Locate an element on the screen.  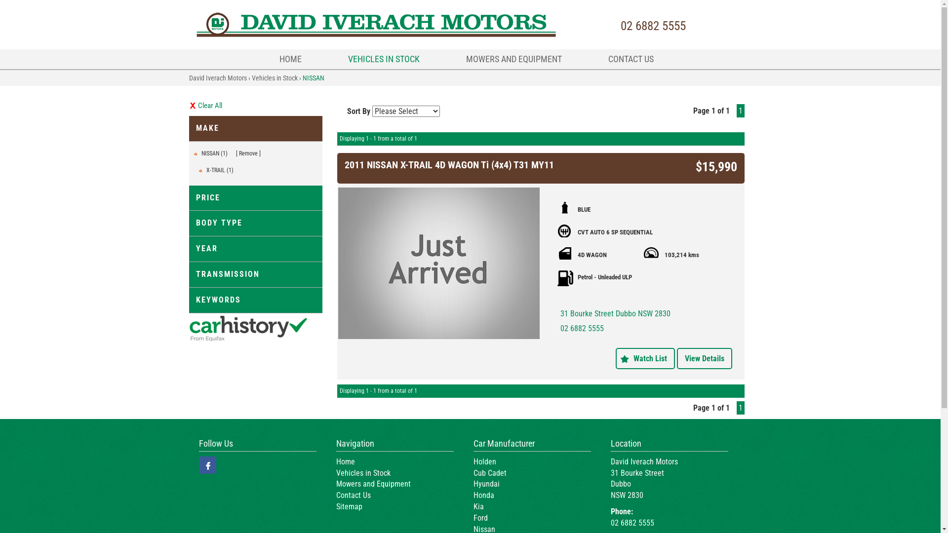
02 6882 5555 is located at coordinates (632, 523).